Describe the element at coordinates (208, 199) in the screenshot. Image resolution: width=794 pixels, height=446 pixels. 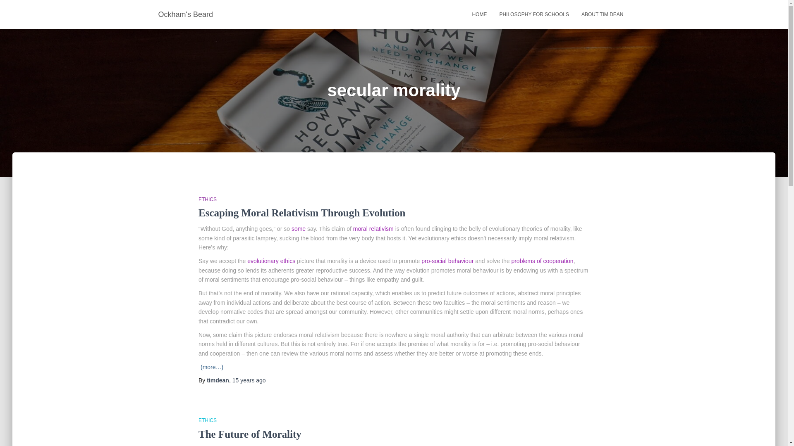
I see `View all posts in ethics` at that location.